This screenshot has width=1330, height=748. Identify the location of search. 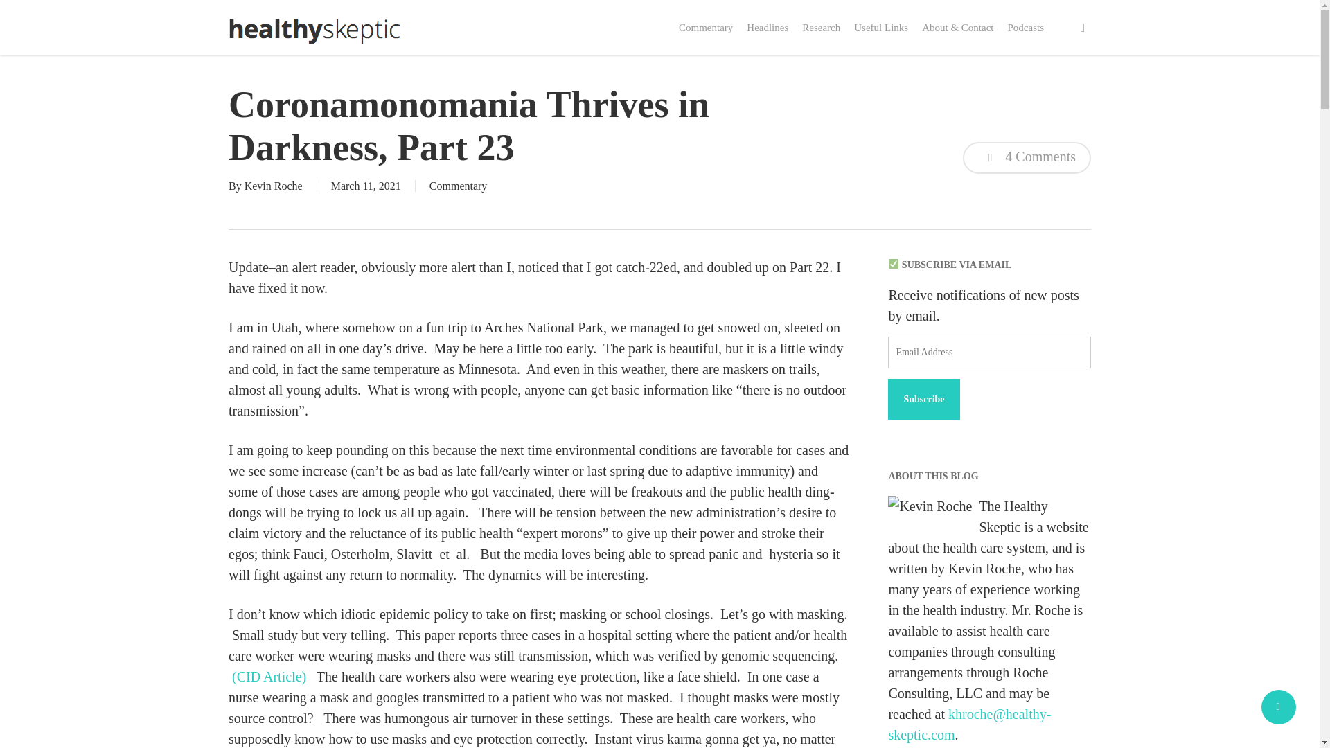
(1082, 28).